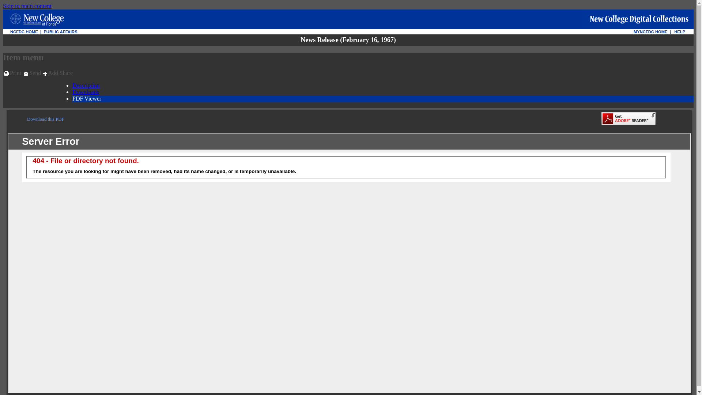 Image resolution: width=702 pixels, height=395 pixels. I want to click on Download this PDF, so click(46, 119).